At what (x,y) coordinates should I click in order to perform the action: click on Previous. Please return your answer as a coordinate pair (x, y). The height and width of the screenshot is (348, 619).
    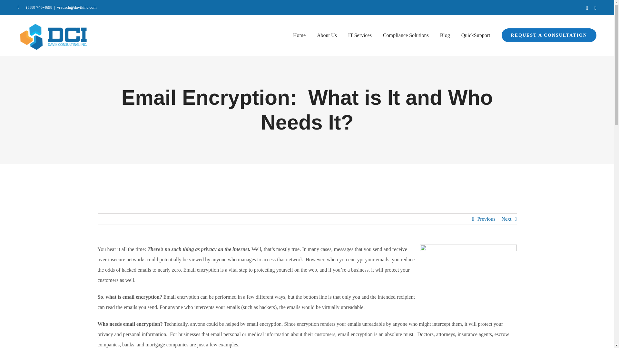
    Looking at the image, I should click on (486, 219).